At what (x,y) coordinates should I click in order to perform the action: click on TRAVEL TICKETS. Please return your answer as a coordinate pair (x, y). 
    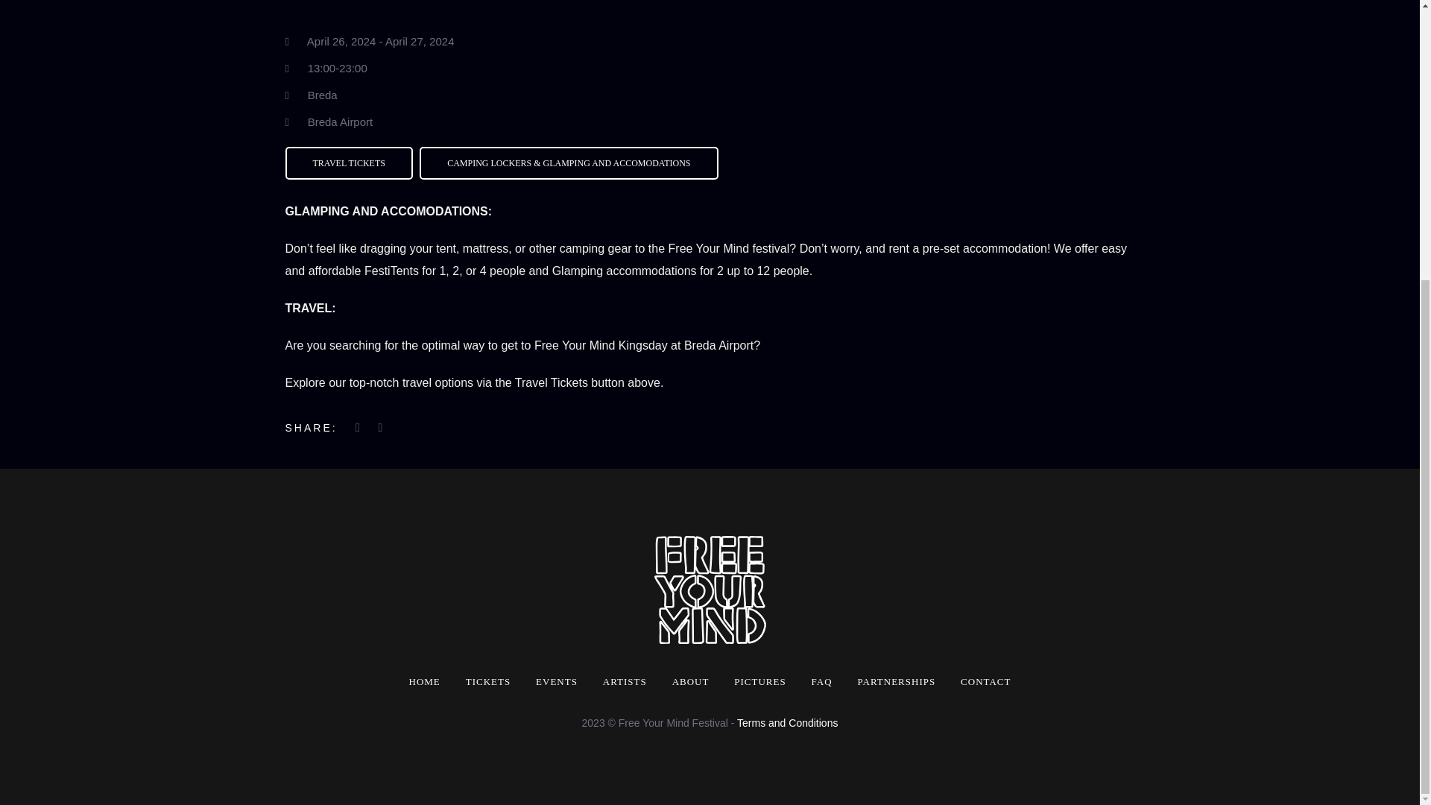
    Looking at the image, I should click on (352, 162).